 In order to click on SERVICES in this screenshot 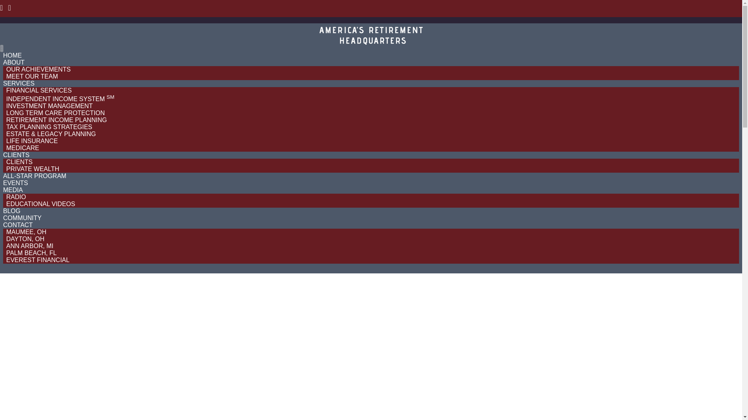, I will do `click(266, 37)`.